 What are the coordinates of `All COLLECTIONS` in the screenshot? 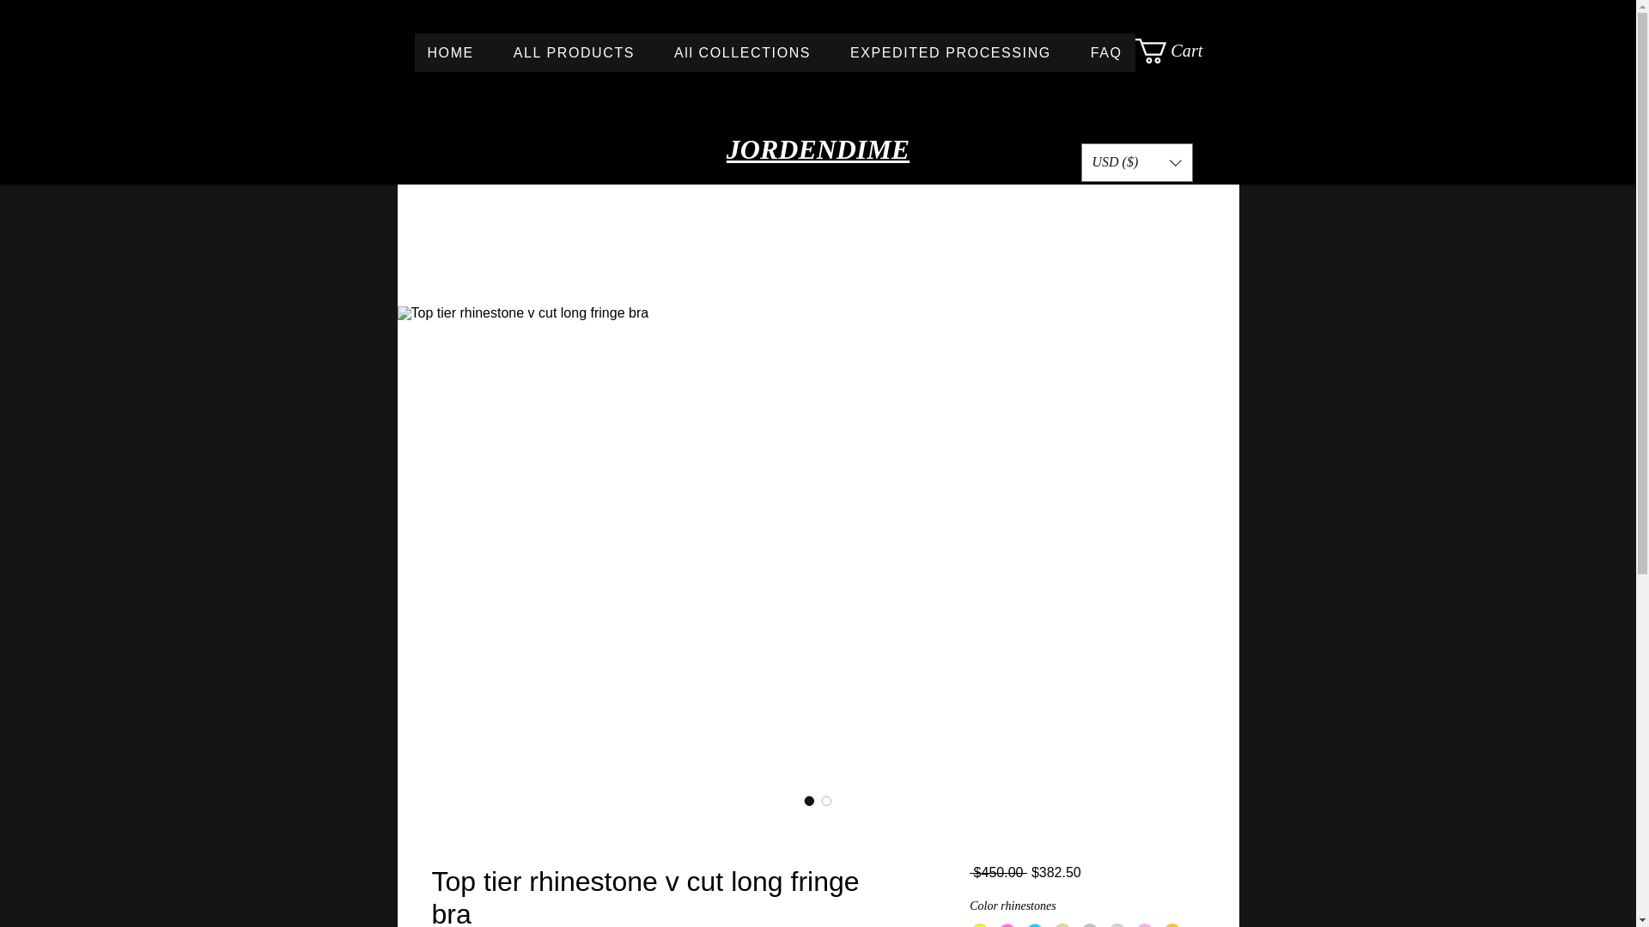 It's located at (1182, 51).